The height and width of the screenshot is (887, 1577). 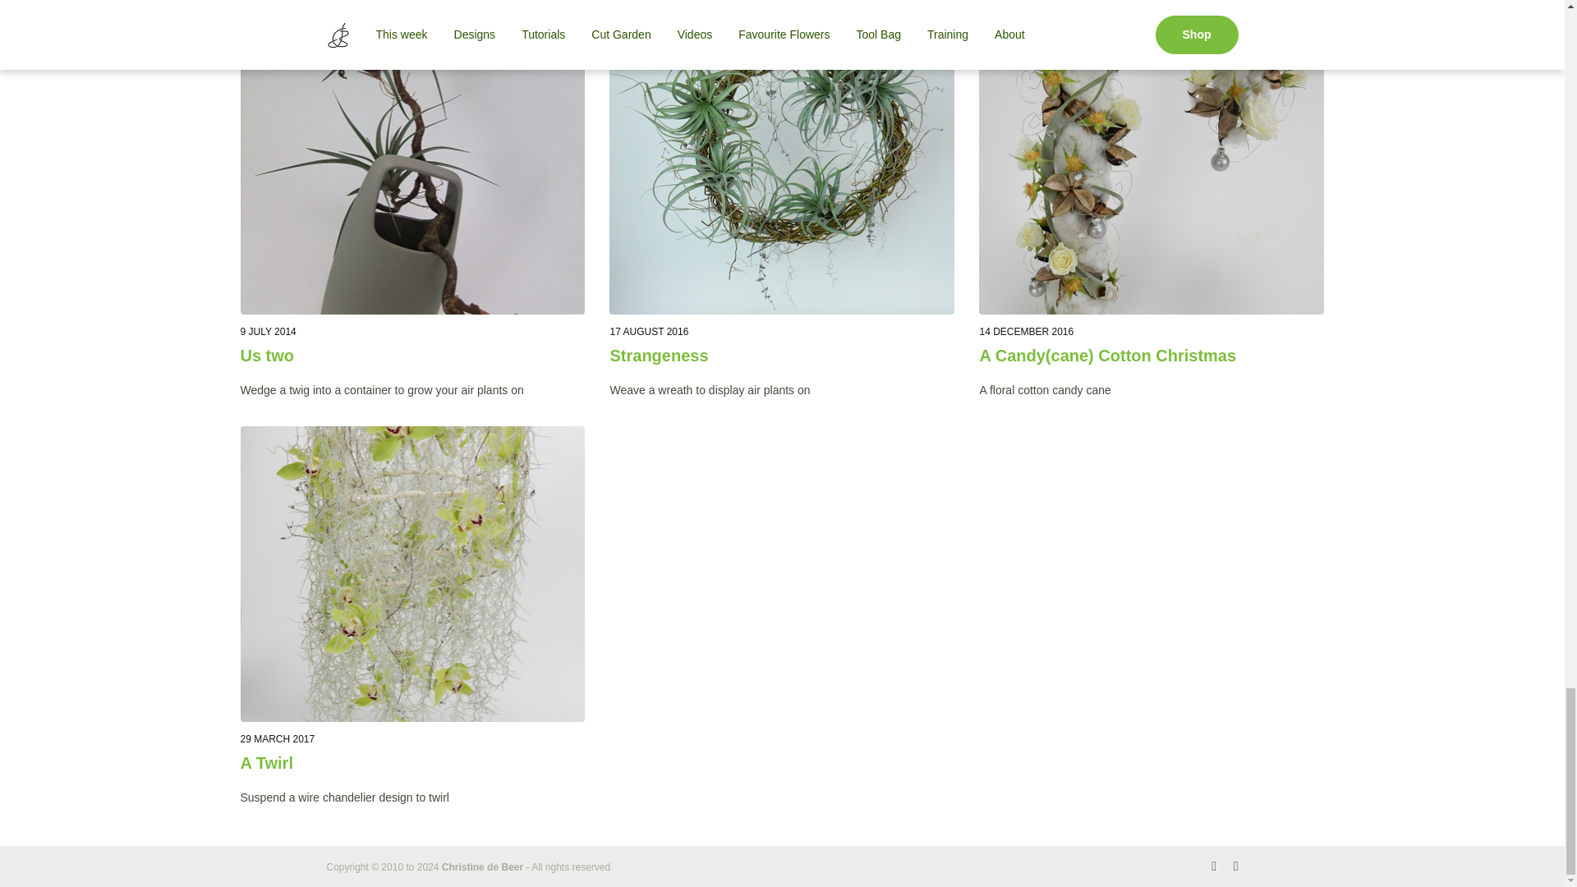 What do you see at coordinates (412, 356) in the screenshot?
I see `Us two` at bounding box center [412, 356].